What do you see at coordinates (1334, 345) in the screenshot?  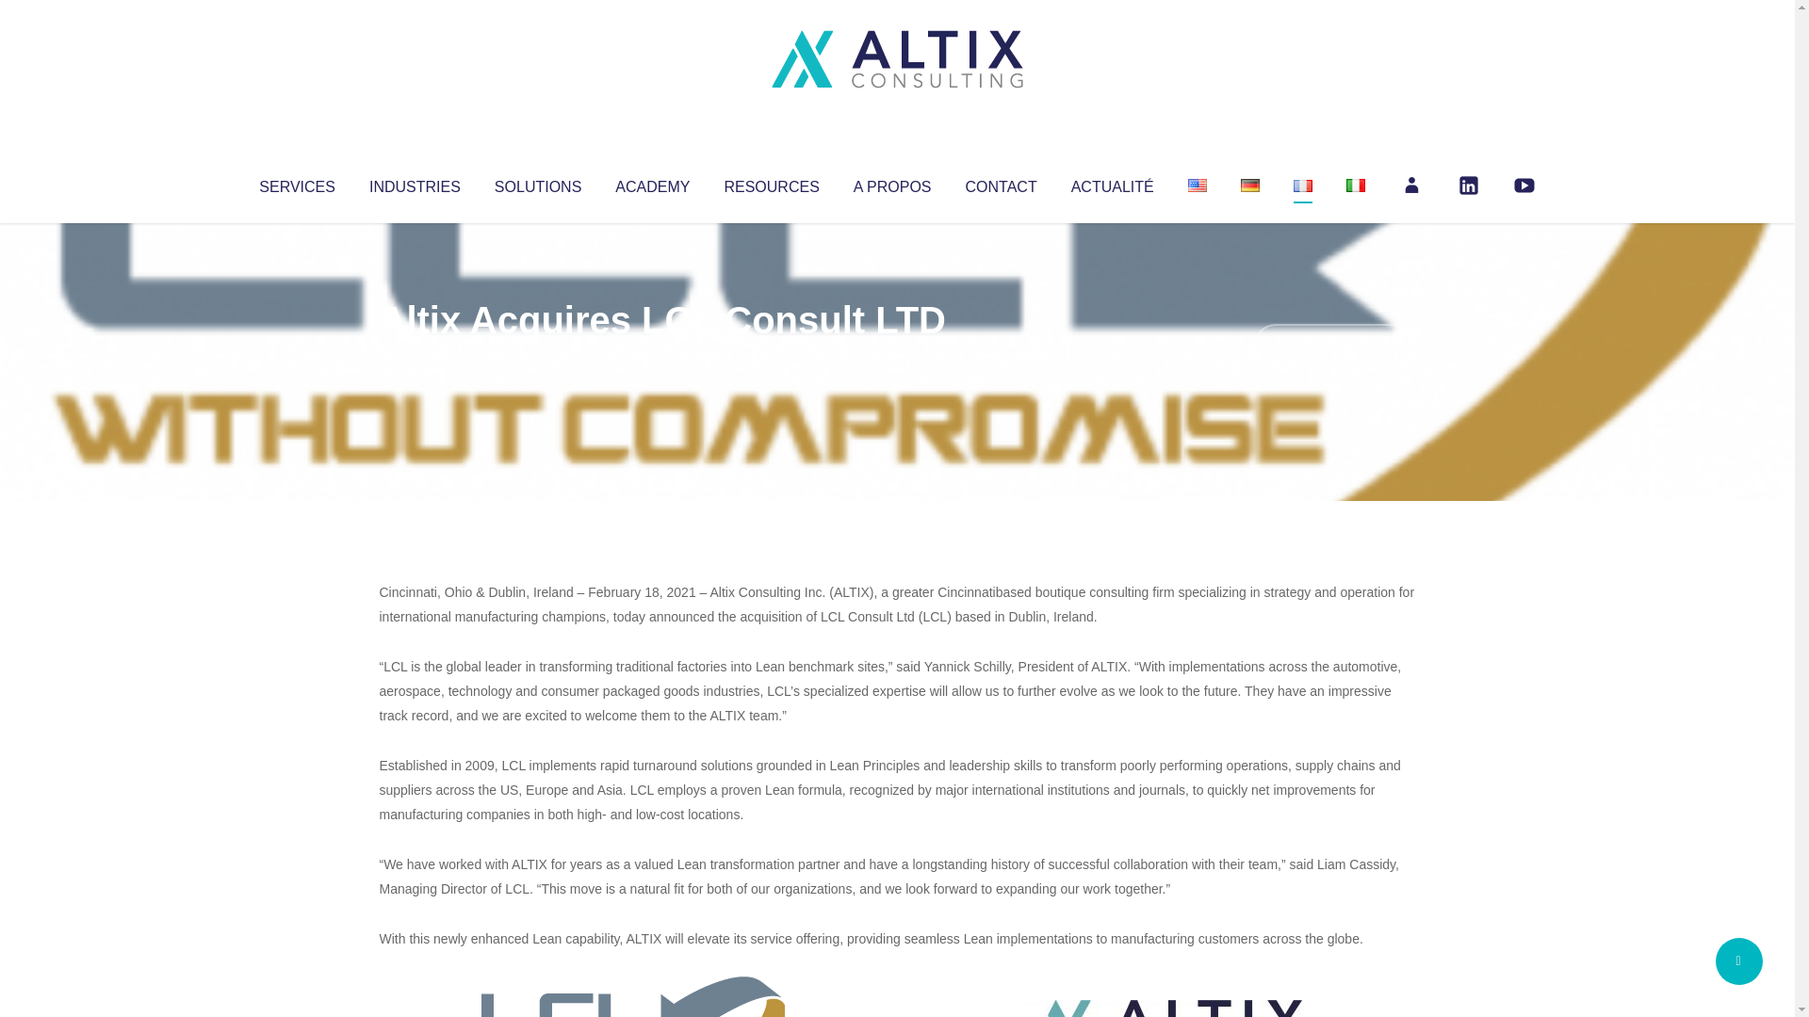 I see `No Comments` at bounding box center [1334, 345].